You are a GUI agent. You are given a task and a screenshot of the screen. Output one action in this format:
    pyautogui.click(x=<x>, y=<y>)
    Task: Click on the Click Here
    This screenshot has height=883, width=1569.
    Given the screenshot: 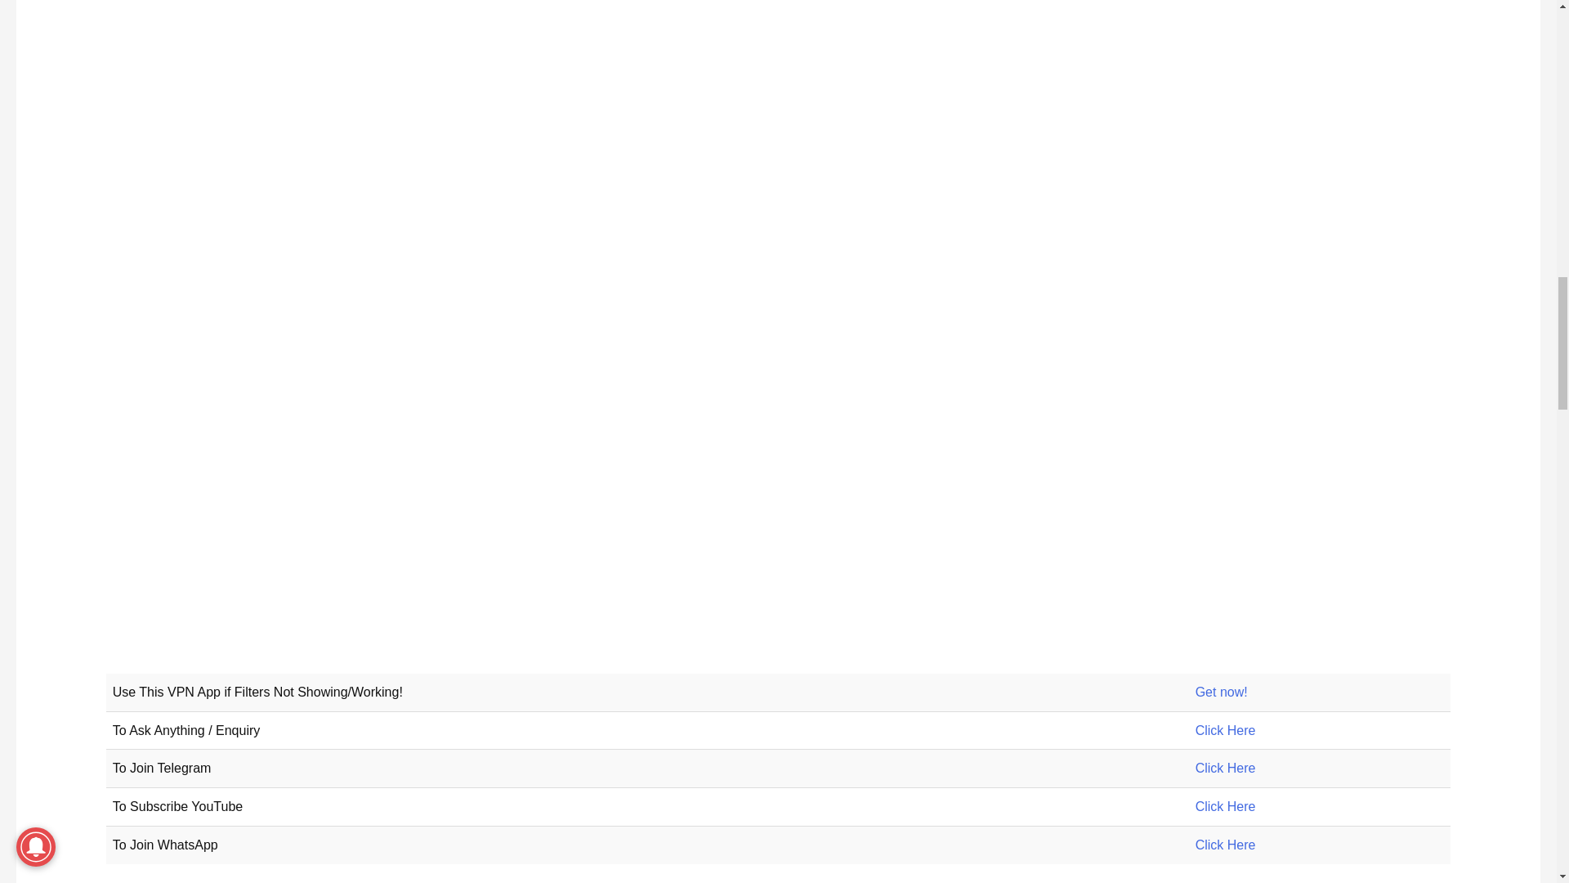 What is the action you would take?
    pyautogui.click(x=1226, y=806)
    